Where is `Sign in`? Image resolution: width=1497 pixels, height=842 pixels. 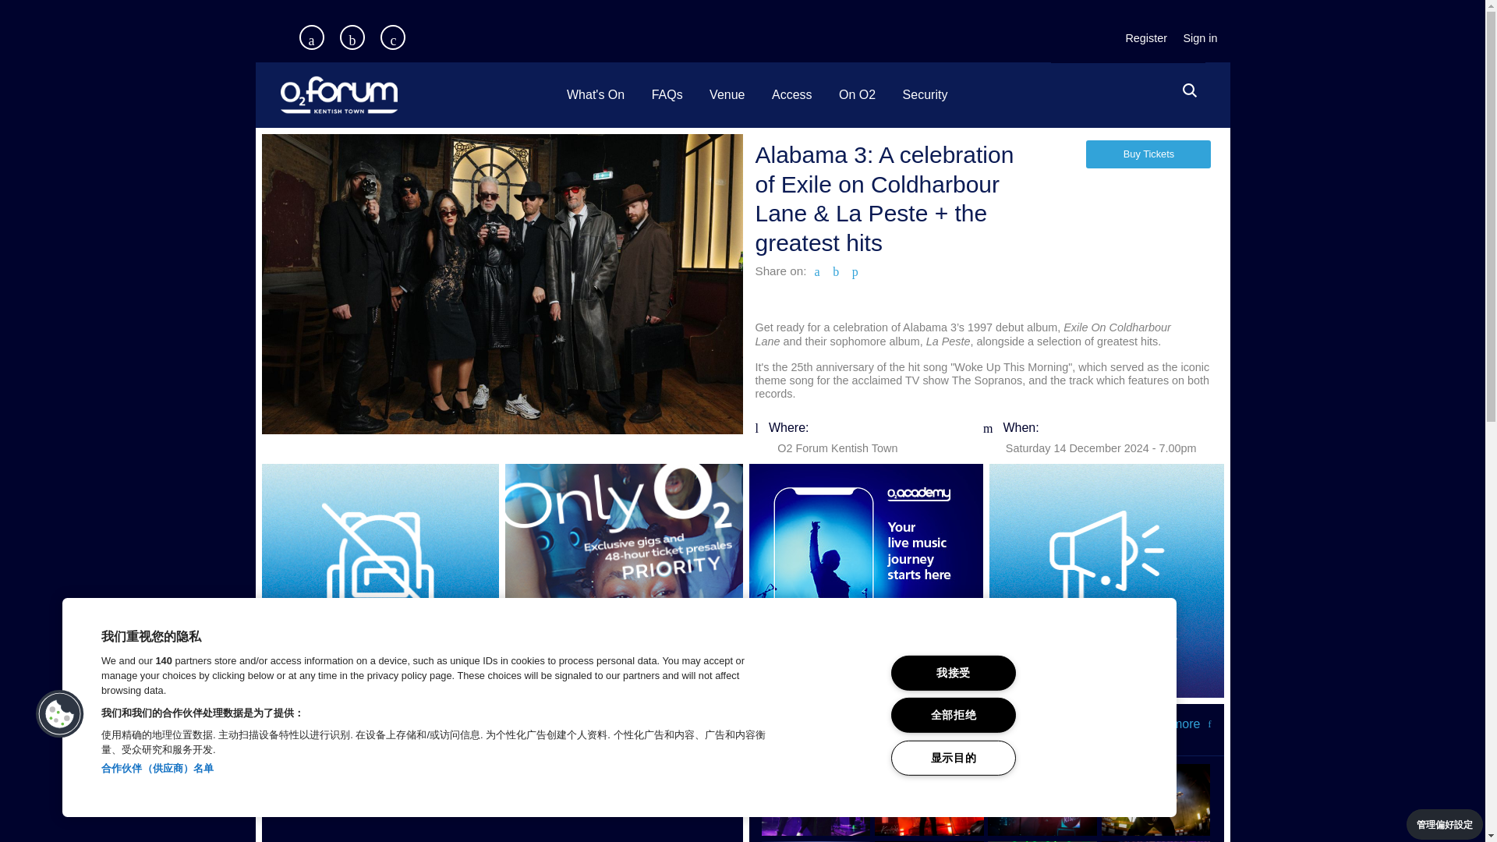 Sign in is located at coordinates (1199, 39).